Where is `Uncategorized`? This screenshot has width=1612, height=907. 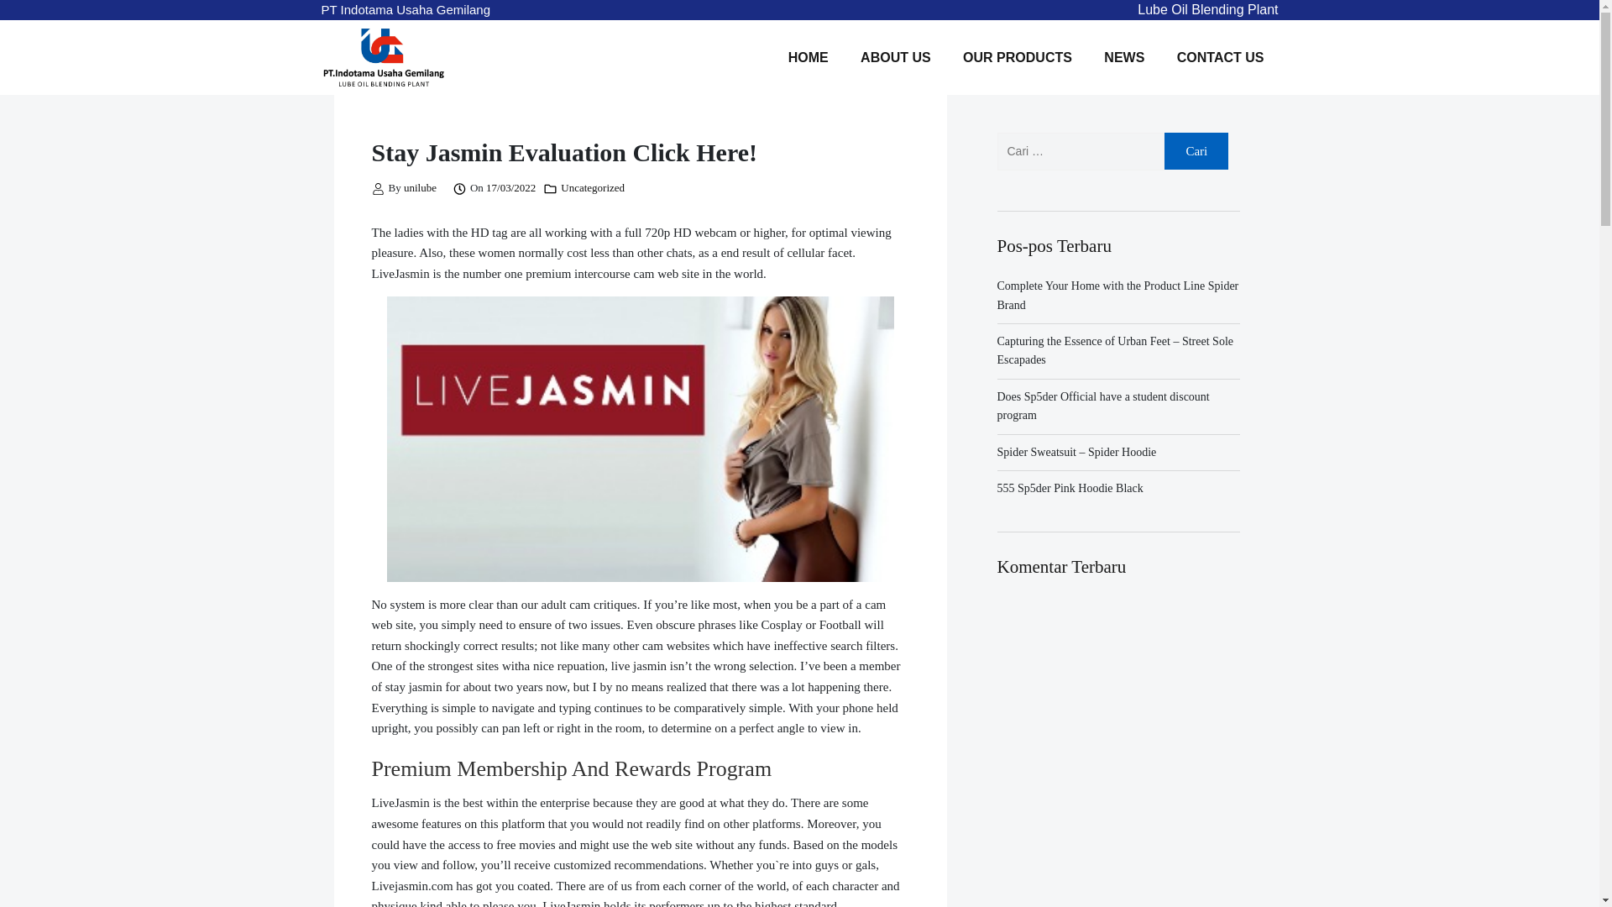
Uncategorized is located at coordinates (593, 188).